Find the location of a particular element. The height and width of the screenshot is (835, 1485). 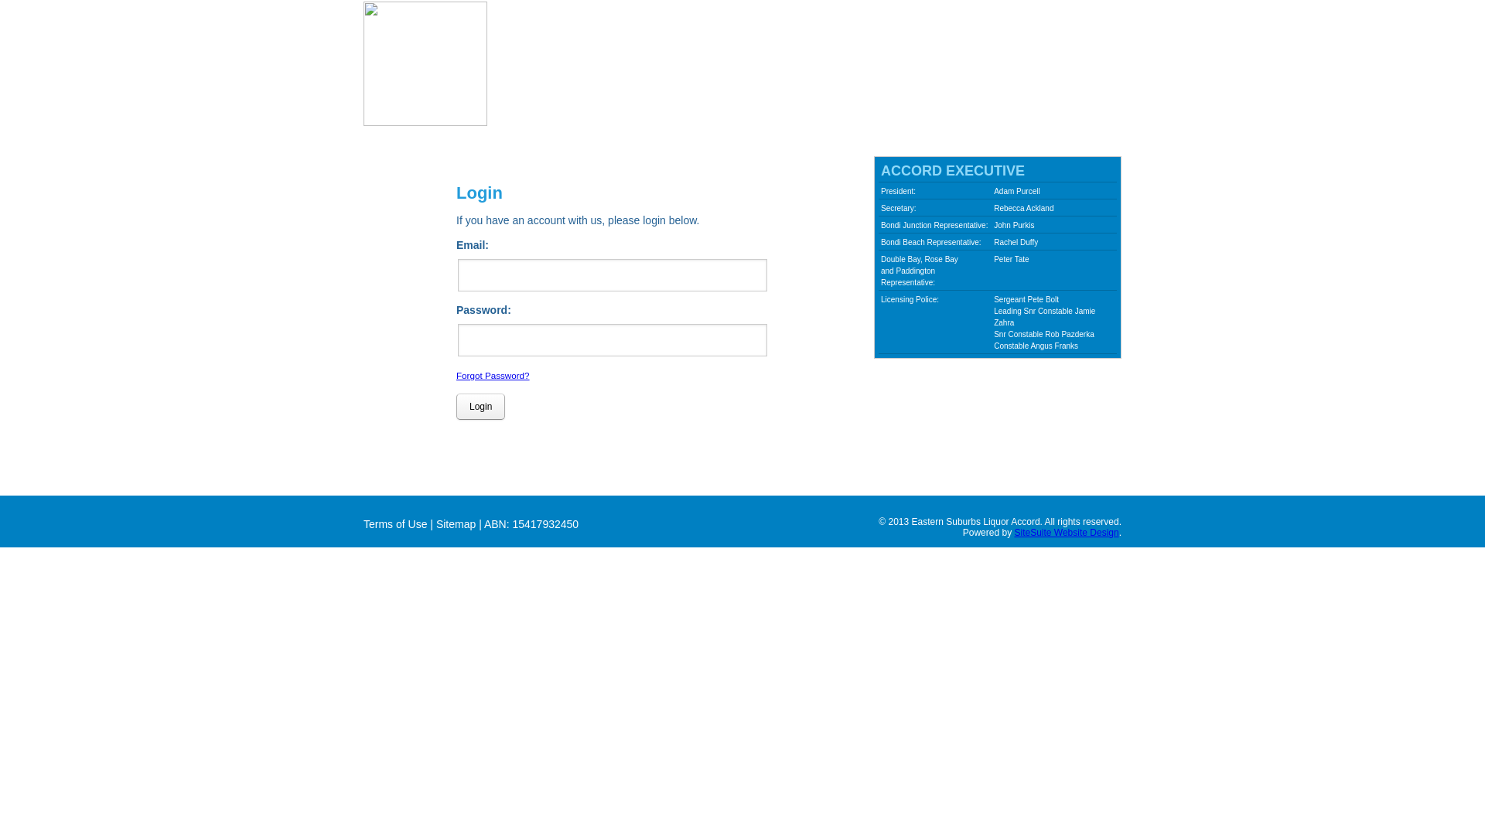

INFO FOR RESIDENTS is located at coordinates (1013, 82).